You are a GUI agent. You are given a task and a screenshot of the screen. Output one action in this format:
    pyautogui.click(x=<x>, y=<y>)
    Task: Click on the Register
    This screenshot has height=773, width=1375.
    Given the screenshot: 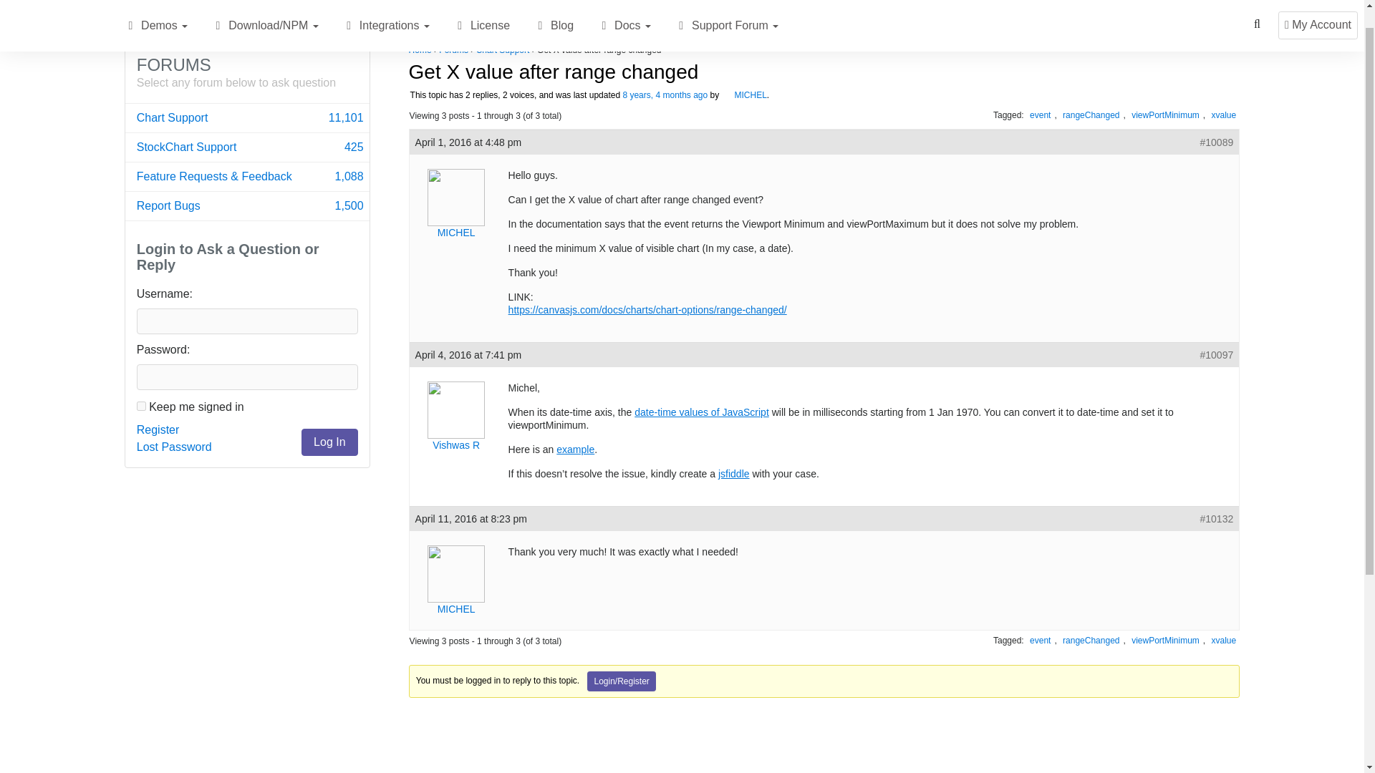 What is the action you would take?
    pyautogui.click(x=247, y=117)
    